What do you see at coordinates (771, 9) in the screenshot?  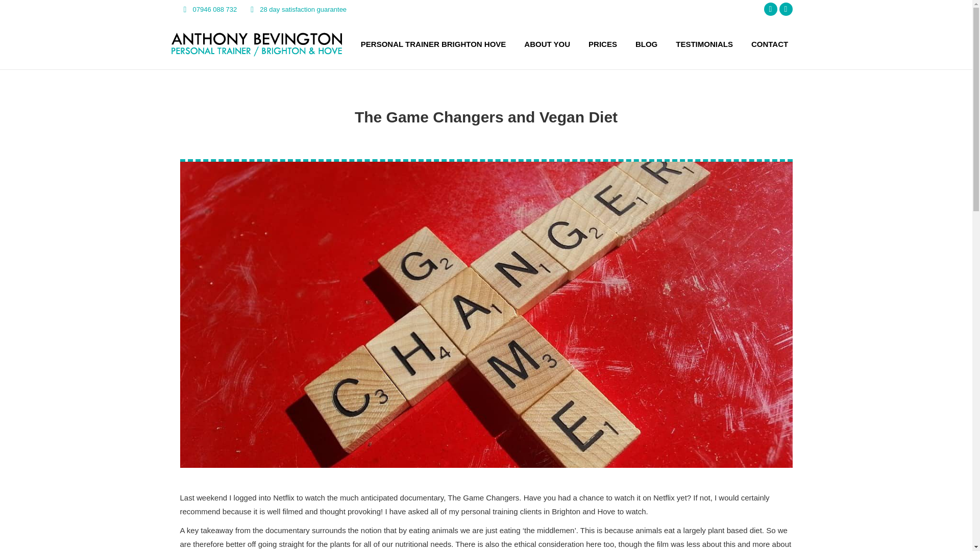 I see `X page opens in new window` at bounding box center [771, 9].